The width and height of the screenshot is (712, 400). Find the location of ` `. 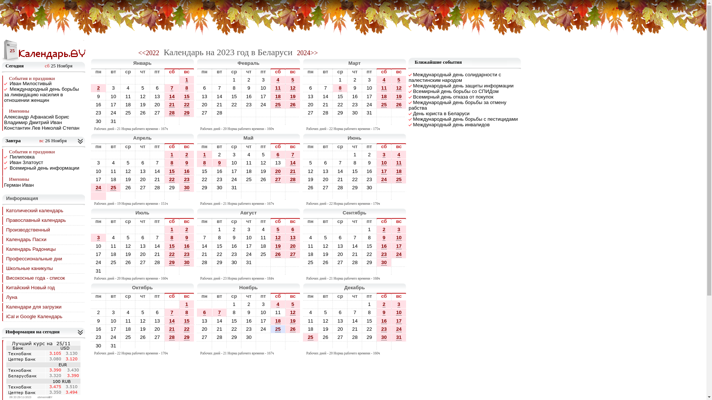

  is located at coordinates (249, 187).